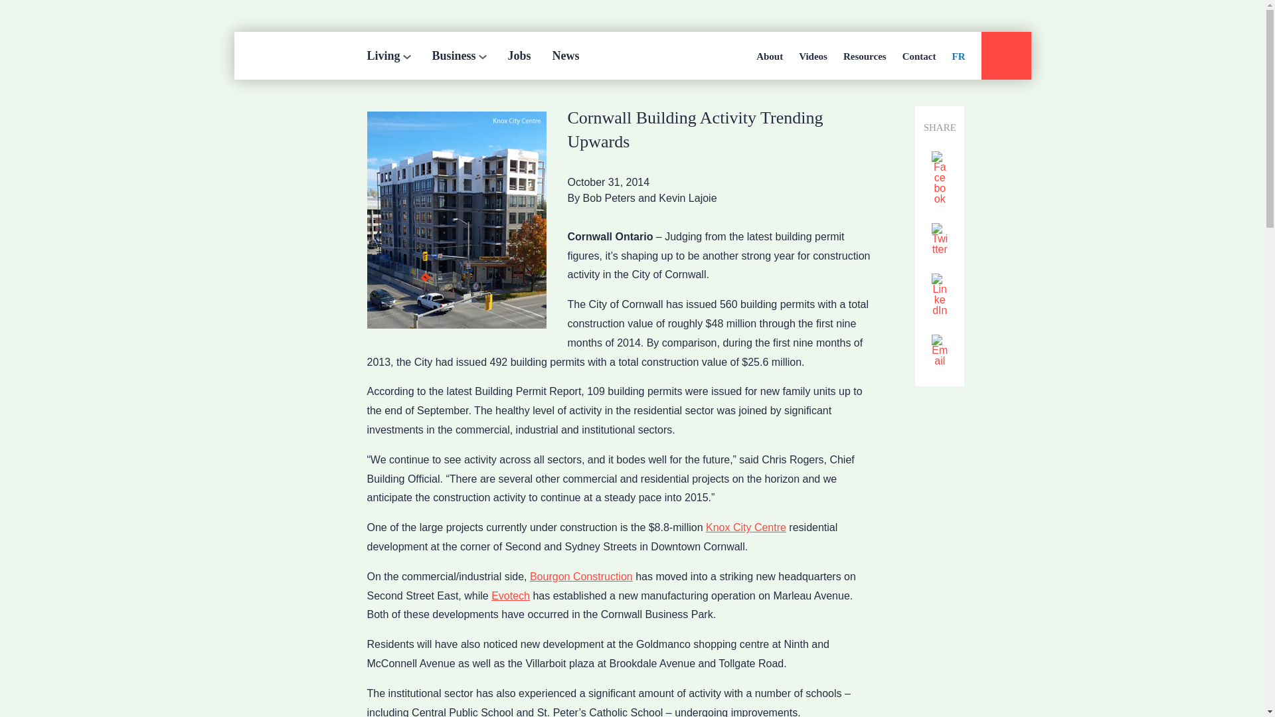 The width and height of the screenshot is (1275, 717). Describe the element at coordinates (388, 55) in the screenshot. I see `Living` at that location.